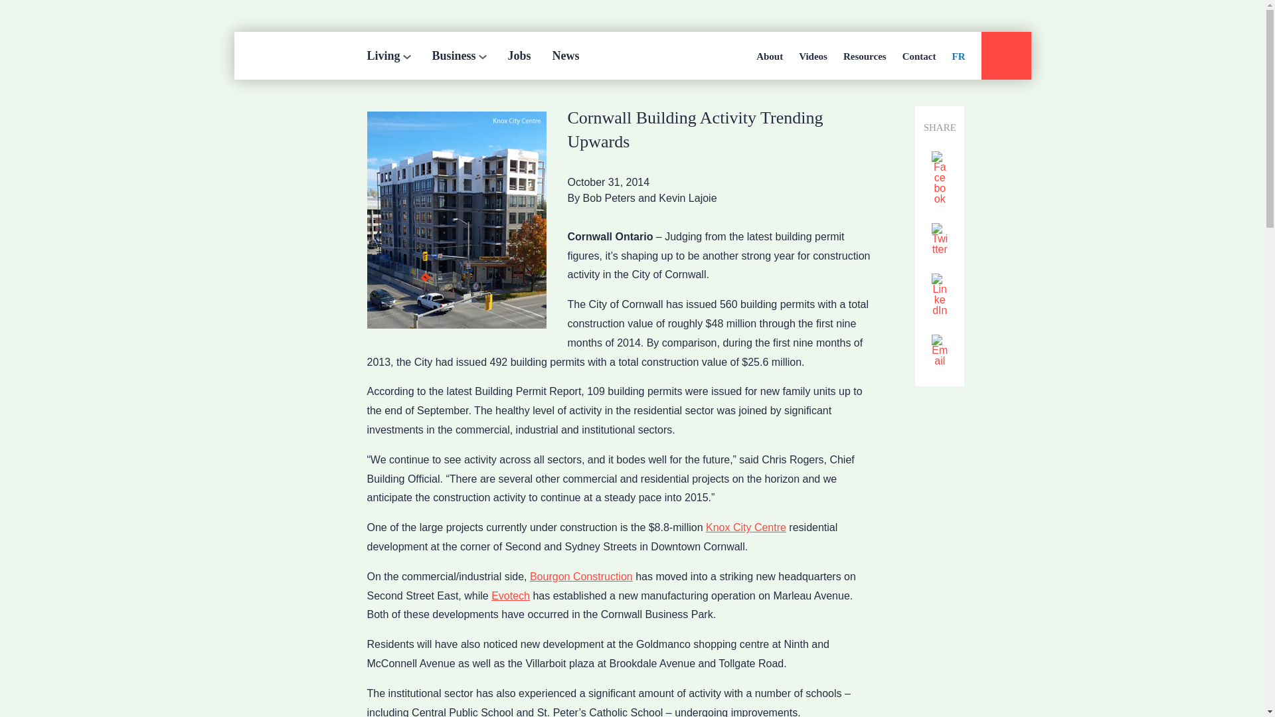 The width and height of the screenshot is (1275, 717). Describe the element at coordinates (388, 55) in the screenshot. I see `Living` at that location.